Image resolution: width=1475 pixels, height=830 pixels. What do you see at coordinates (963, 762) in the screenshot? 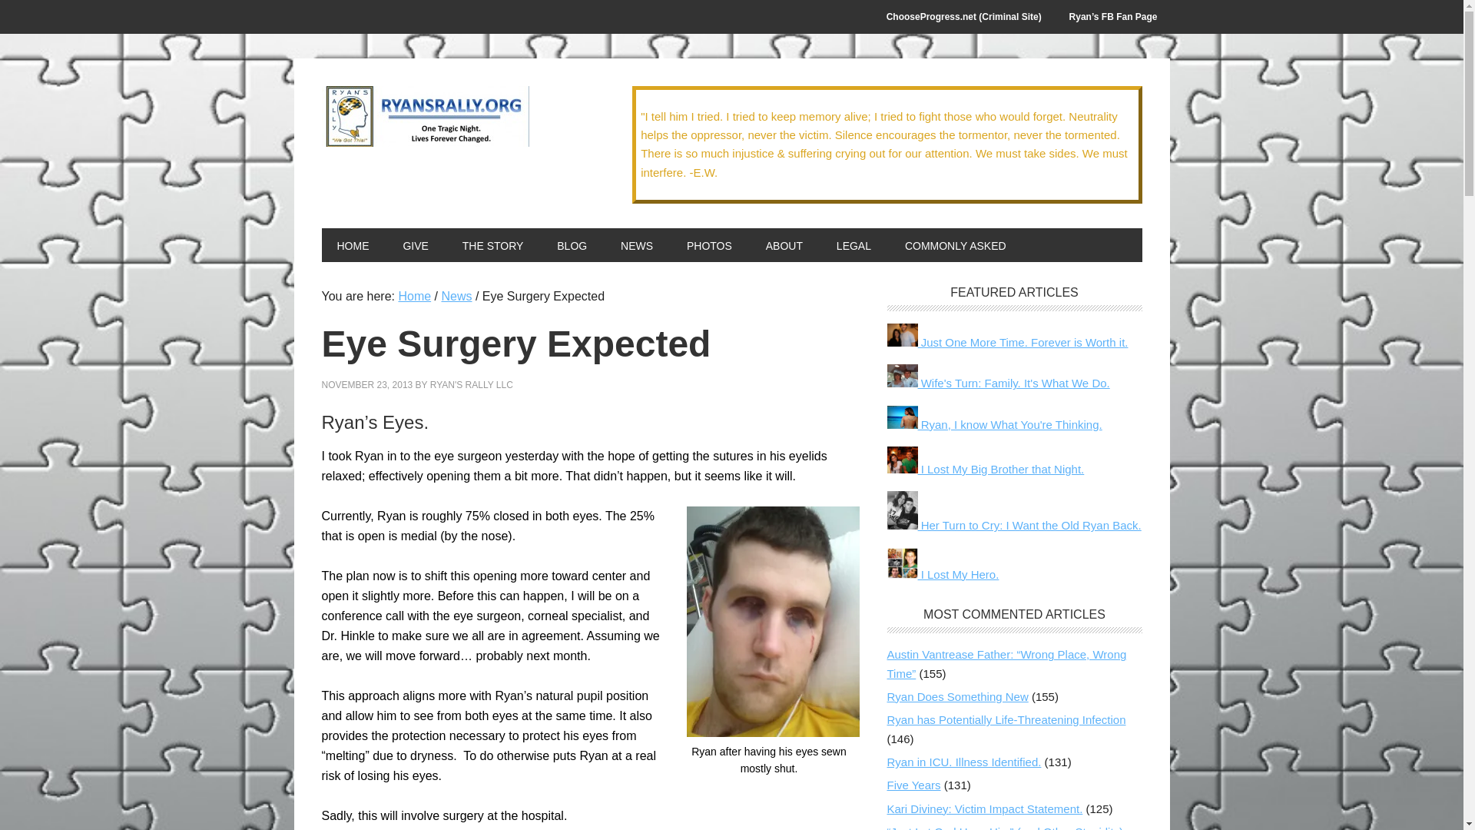
I see `Ryan in ICU. Illness Identified.` at bounding box center [963, 762].